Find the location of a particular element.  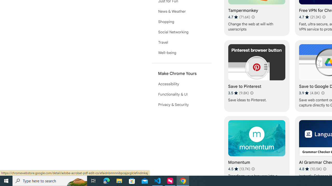

Average rating 4.7 out of 5 stars. 21.3K ratings. is located at coordinates (310, 17).